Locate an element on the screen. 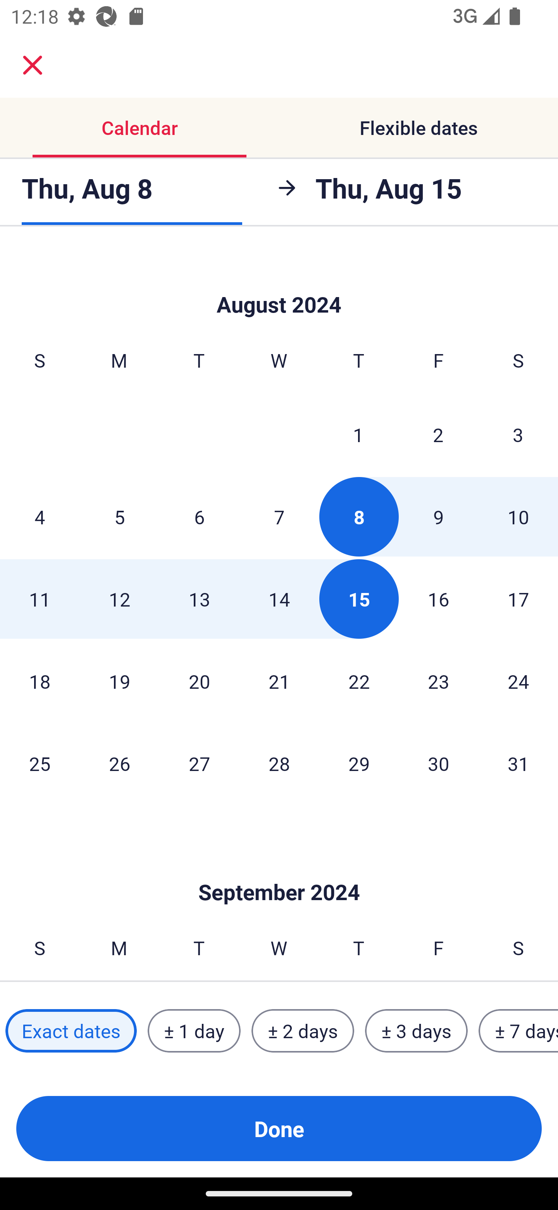 The height and width of the screenshot is (1210, 558). 20 Tuesday, August 20, 2024 is located at coordinates (199, 681).